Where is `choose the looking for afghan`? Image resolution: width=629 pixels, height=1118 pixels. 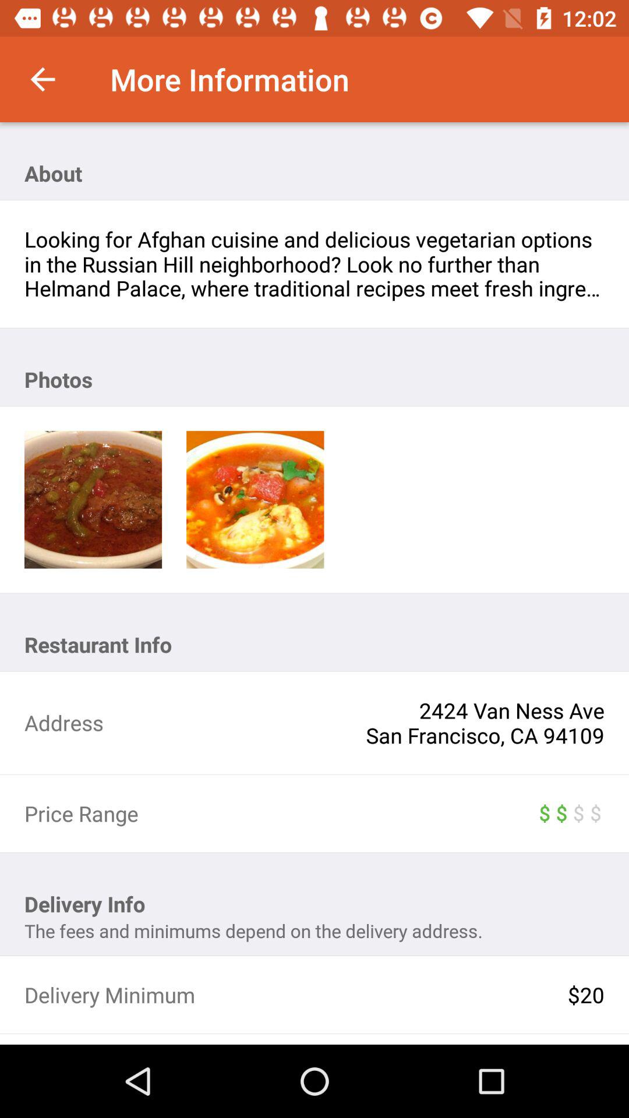 choose the looking for afghan is located at coordinates (314, 264).